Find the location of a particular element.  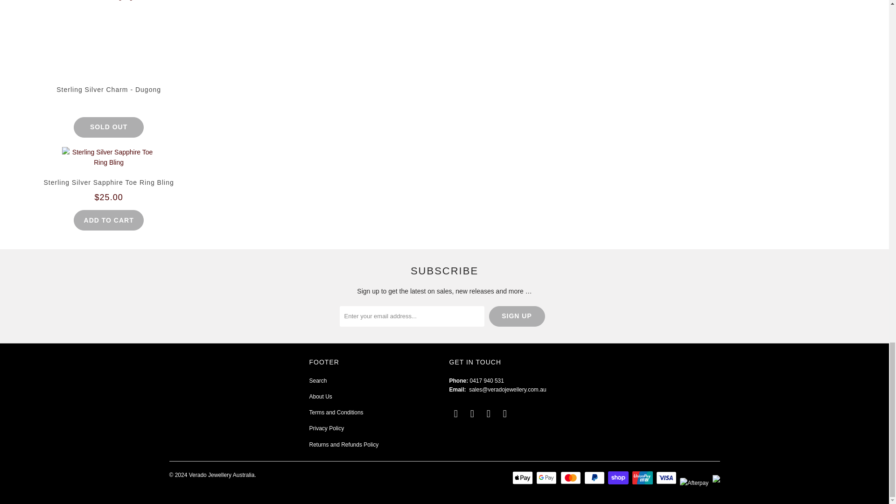

Verado Jewellery Australia on Pinterest is located at coordinates (489, 413).